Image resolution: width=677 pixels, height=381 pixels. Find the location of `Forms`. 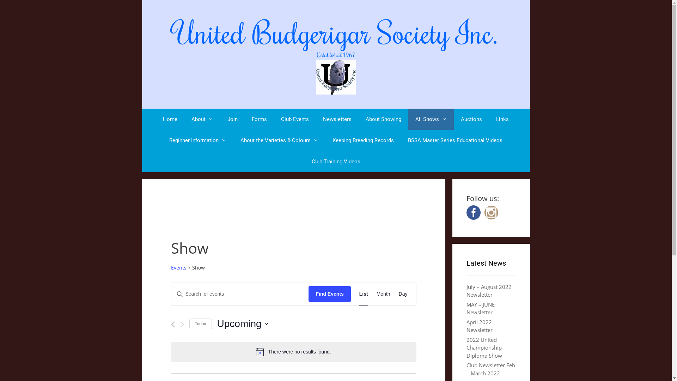

Forms is located at coordinates (260, 119).